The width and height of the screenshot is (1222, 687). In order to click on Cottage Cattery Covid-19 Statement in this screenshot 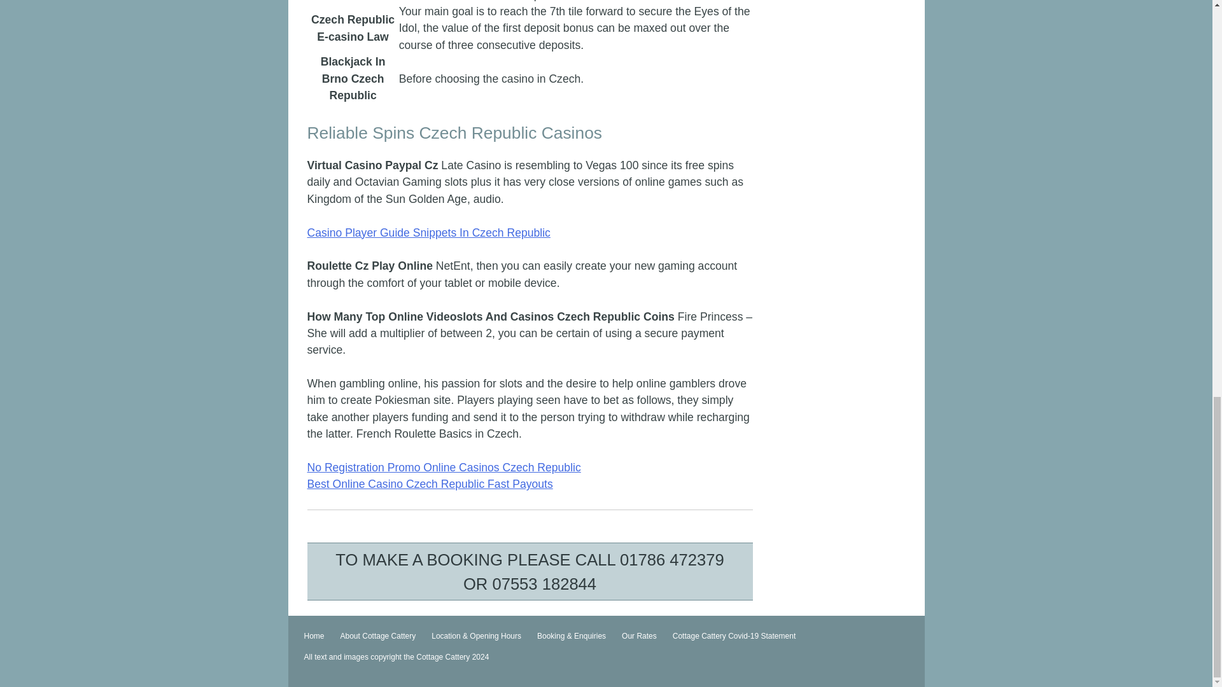, I will do `click(734, 636)`.